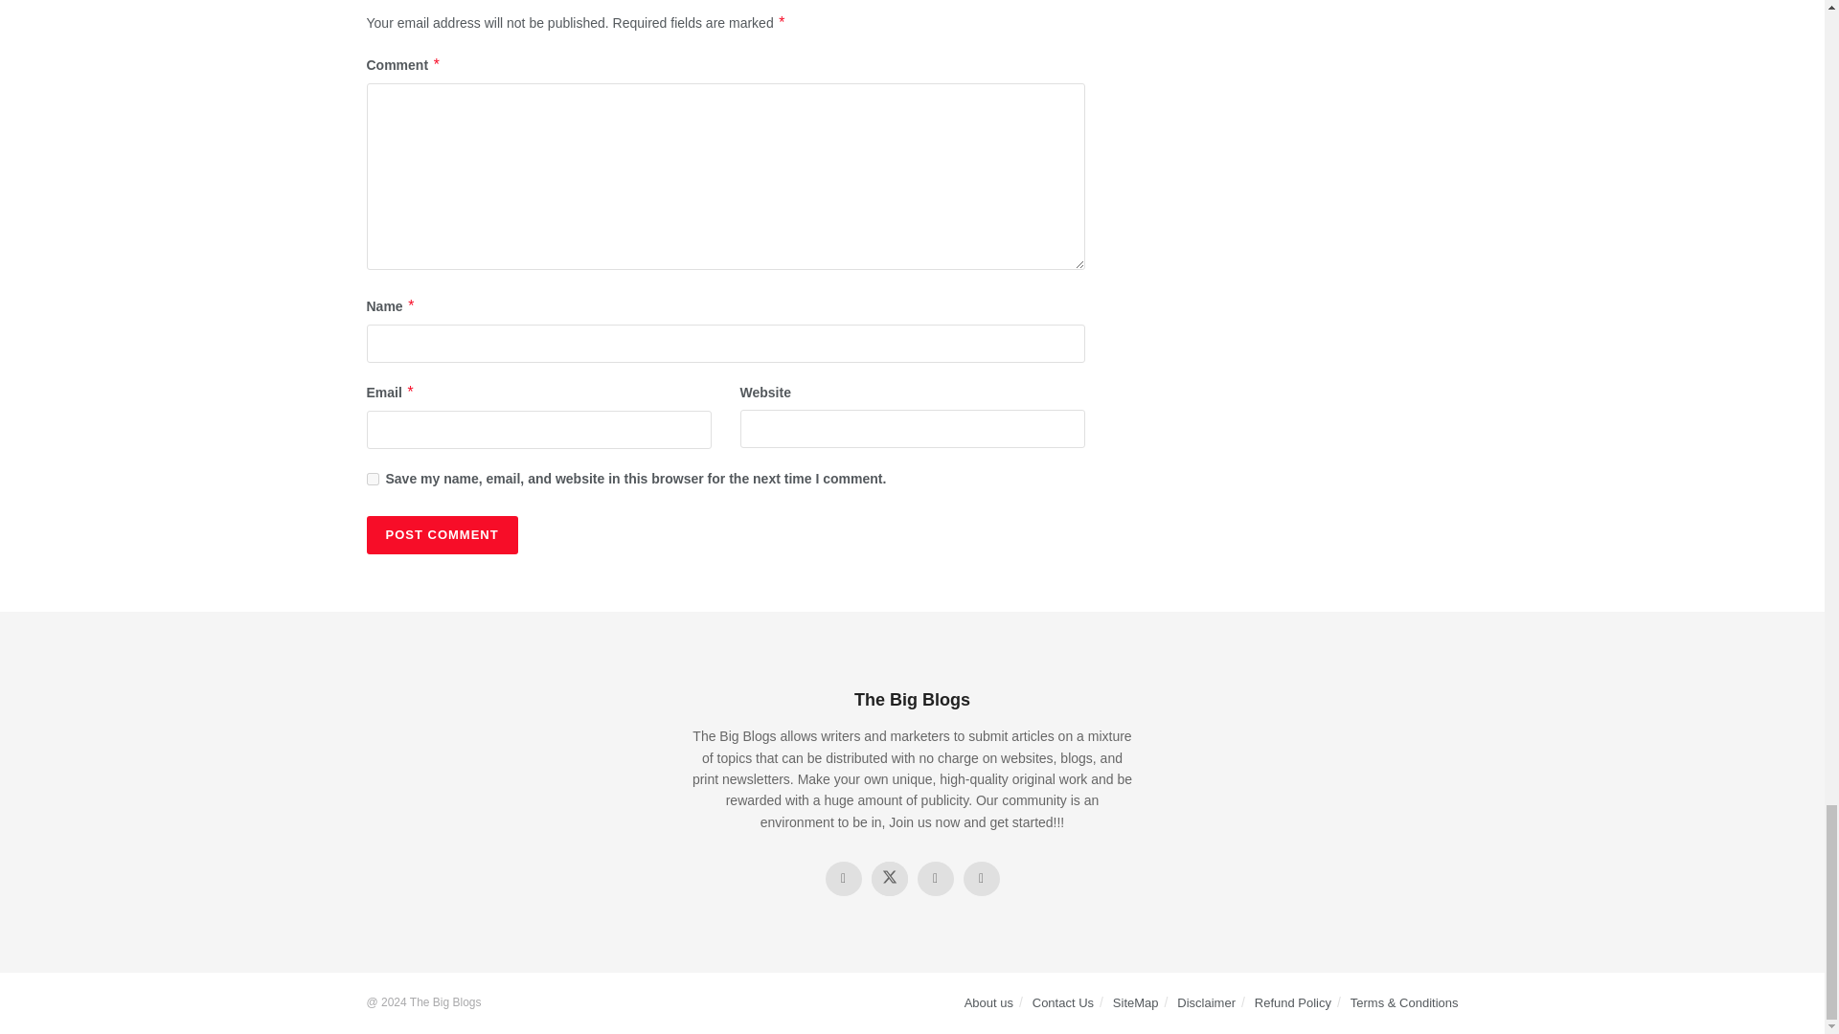 This screenshot has width=1839, height=1034. I want to click on yes, so click(372, 479).